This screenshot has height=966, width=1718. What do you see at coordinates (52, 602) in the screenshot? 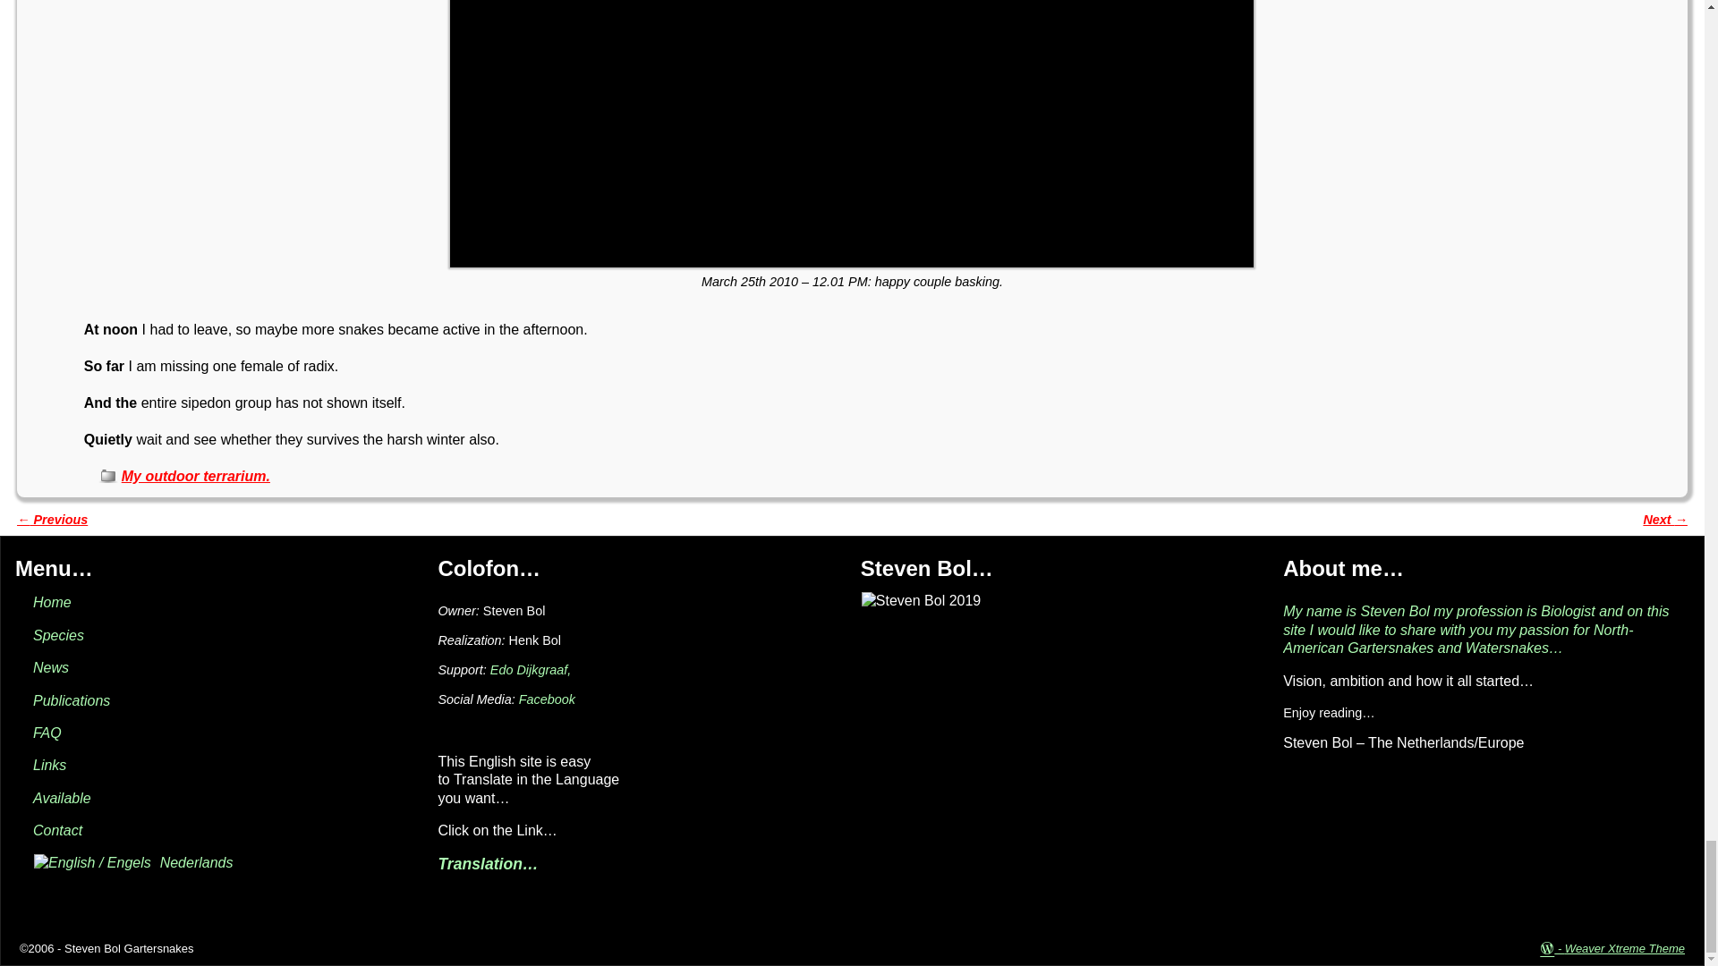
I see `Home` at bounding box center [52, 602].